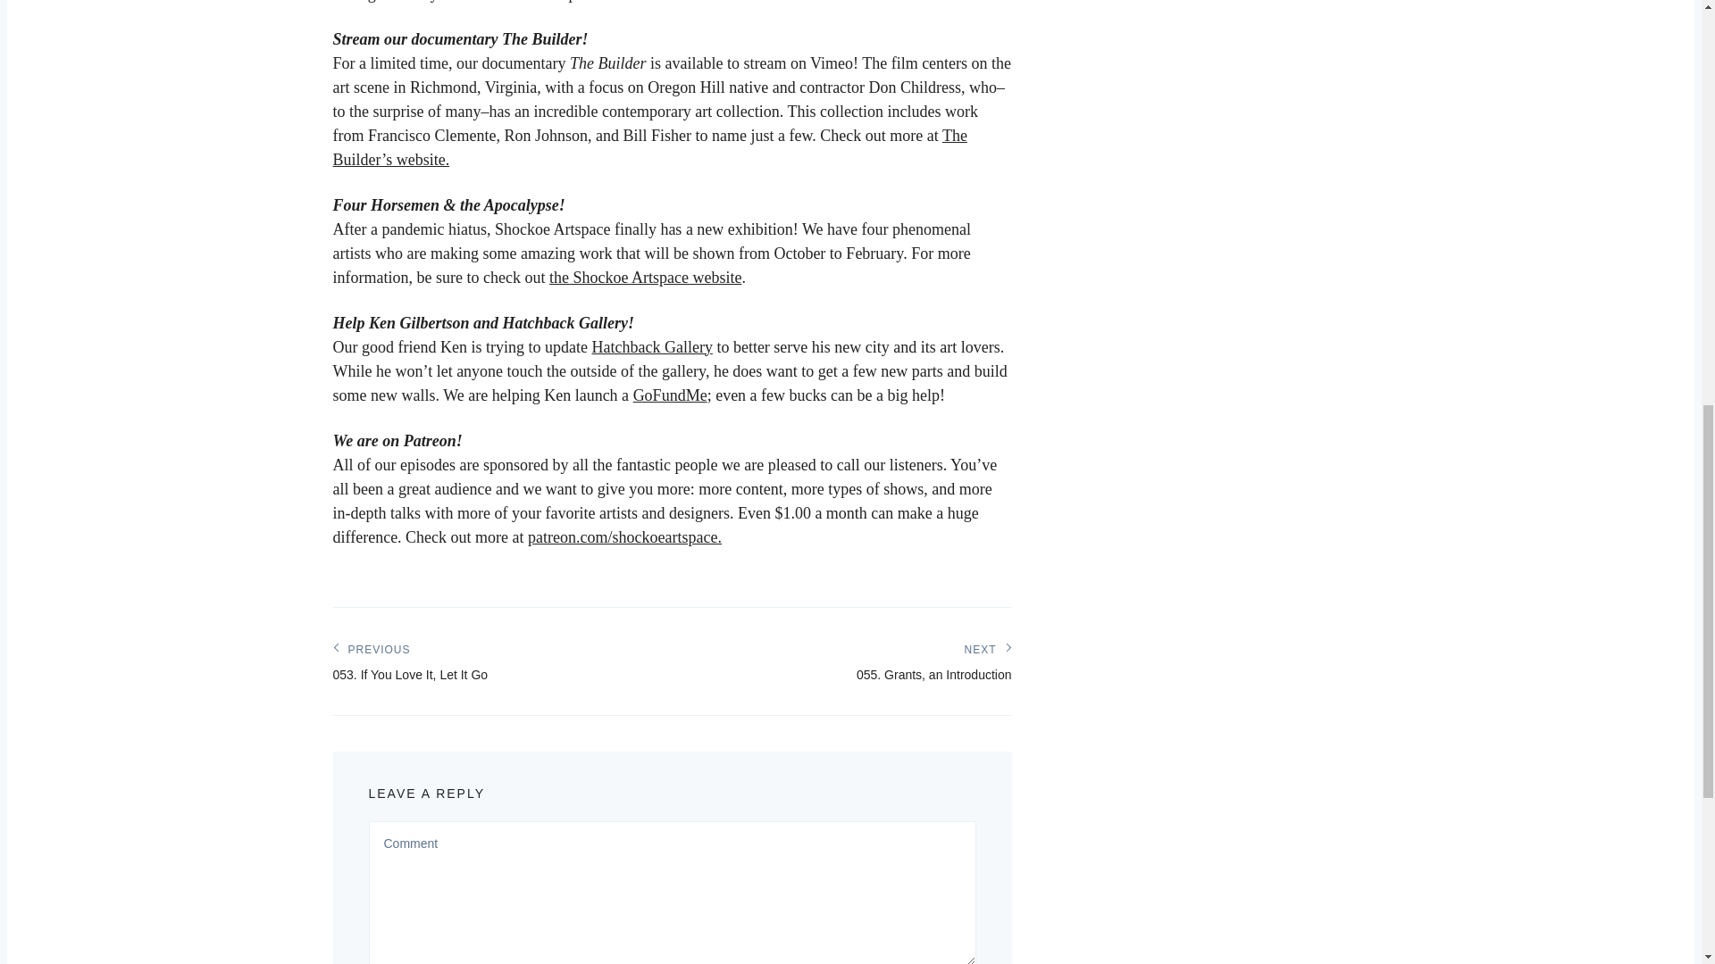  I want to click on the Shockoe Artspace website, so click(933, 658).